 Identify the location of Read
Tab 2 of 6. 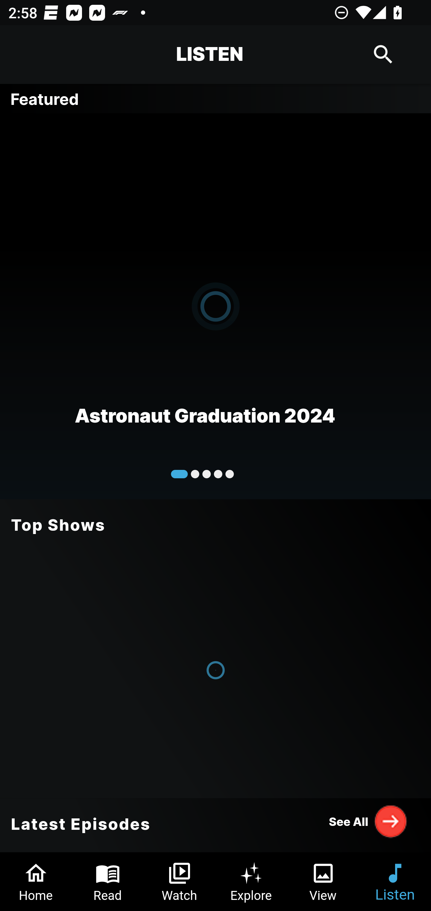
(108, 882).